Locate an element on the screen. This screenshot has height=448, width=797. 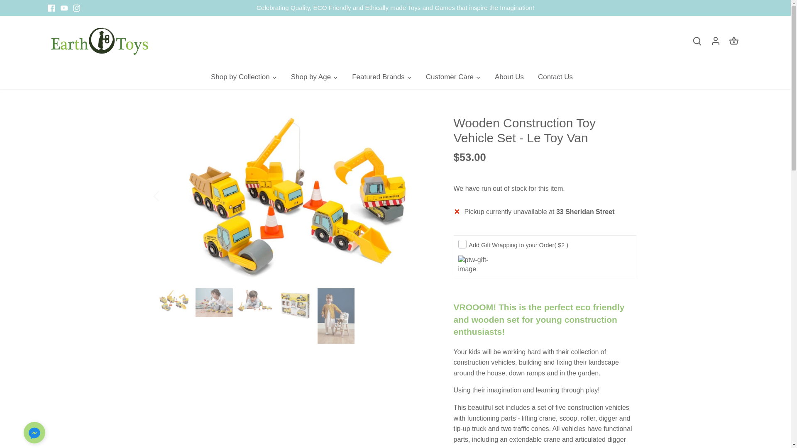
Shop by Collection is located at coordinates (244, 77).